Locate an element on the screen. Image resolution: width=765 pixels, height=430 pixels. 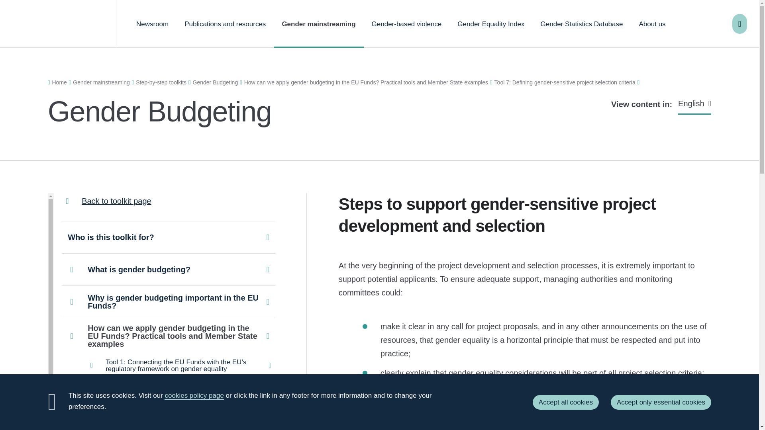
Accept all cookies is located at coordinates (566, 402).